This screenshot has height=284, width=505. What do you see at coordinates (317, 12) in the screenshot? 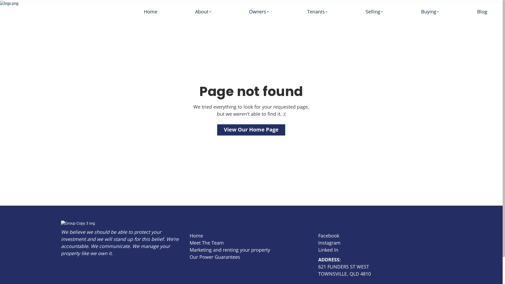
I see `Tenants` at bounding box center [317, 12].